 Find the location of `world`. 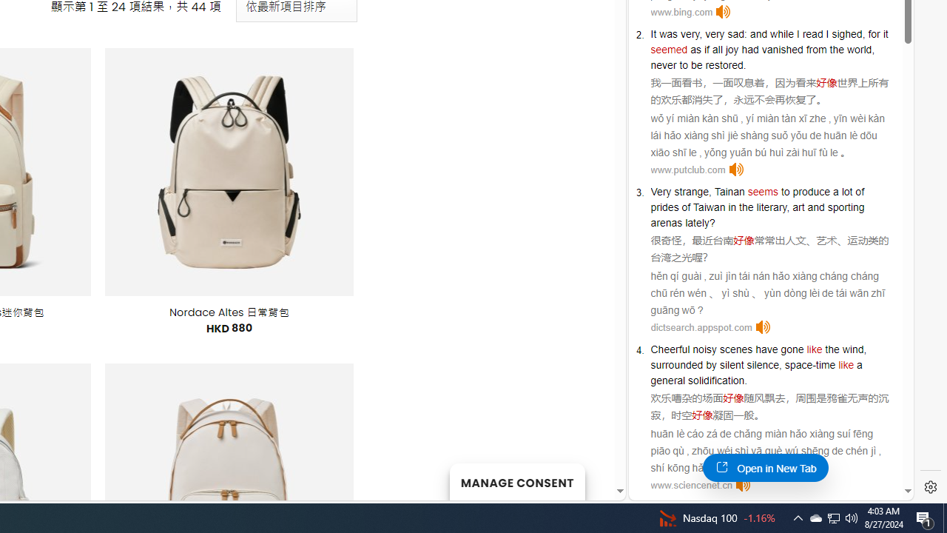

world is located at coordinates (859, 49).